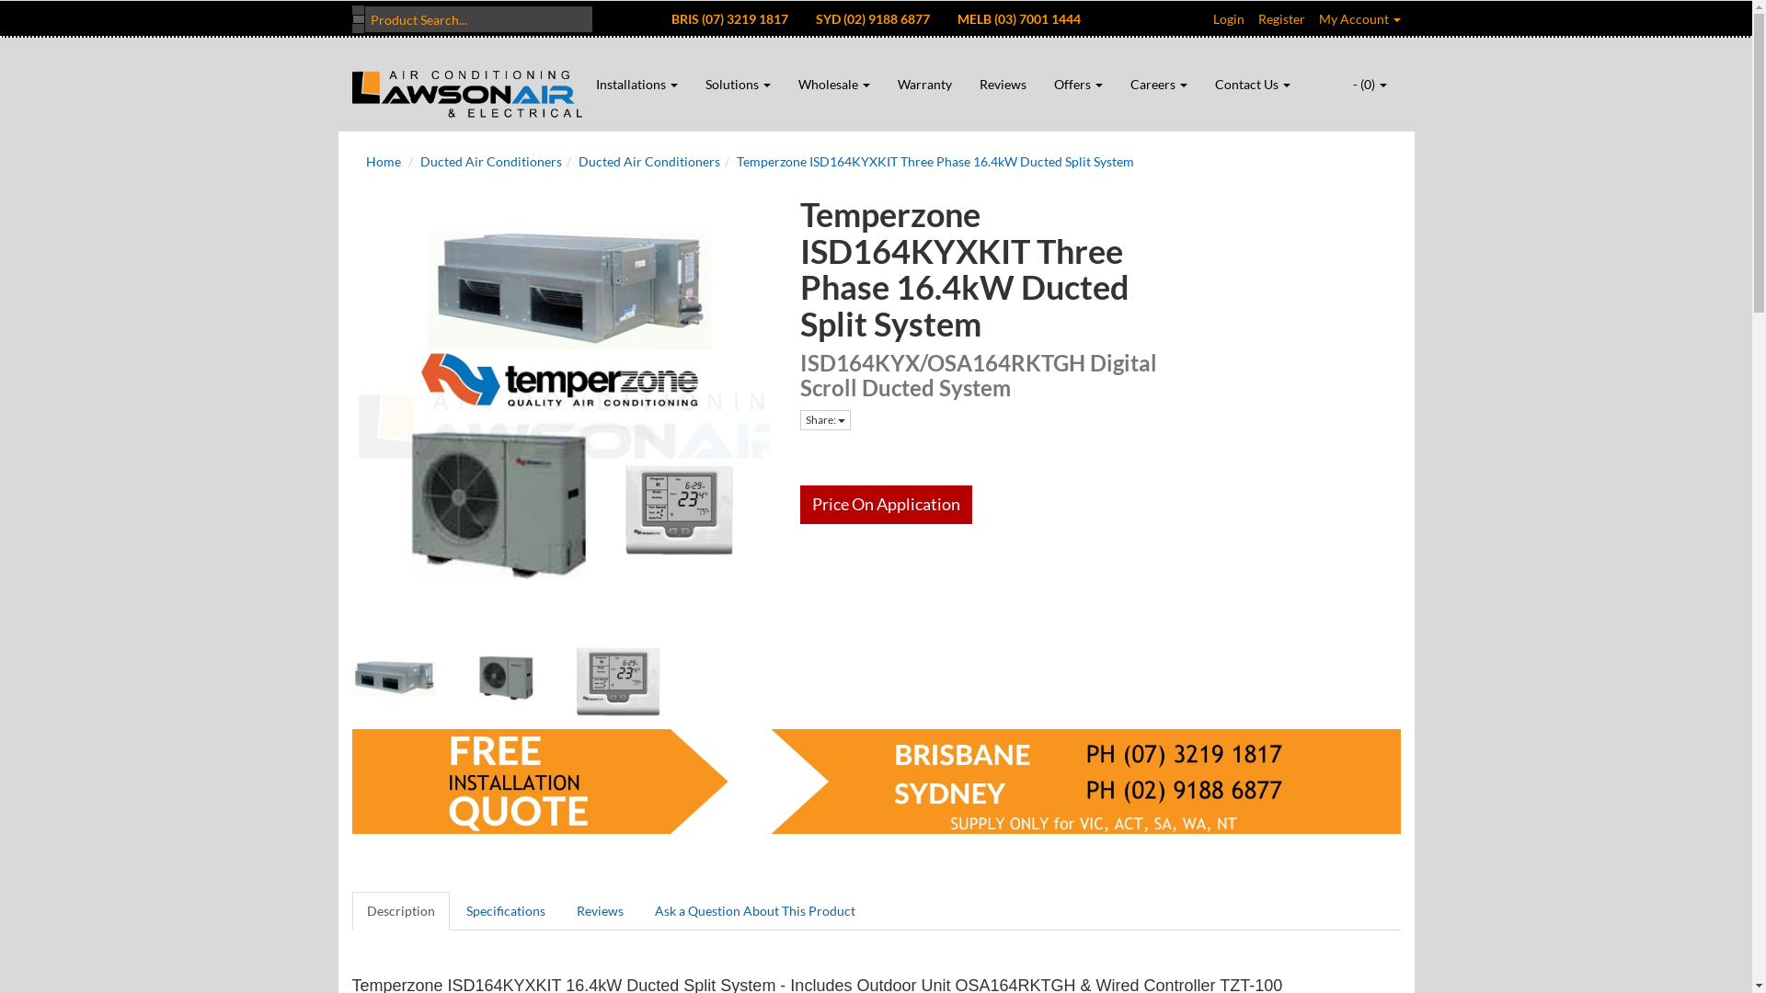 The height and width of the screenshot is (993, 1766). What do you see at coordinates (600, 911) in the screenshot?
I see `Reviews` at bounding box center [600, 911].